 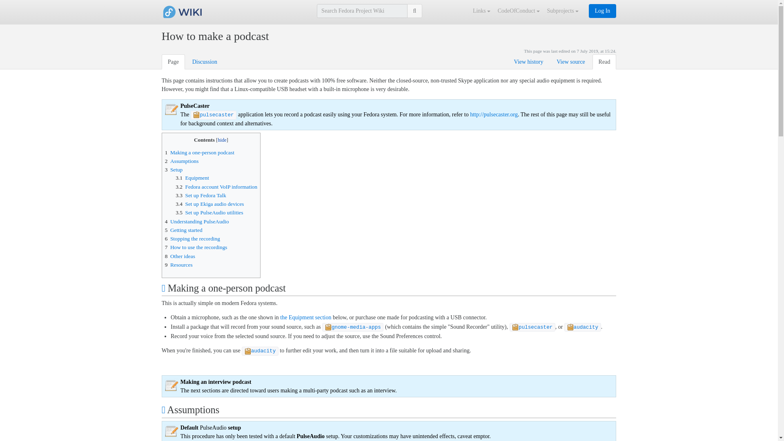 I want to click on 3.2 Fedora account VoIP information, so click(x=216, y=187).